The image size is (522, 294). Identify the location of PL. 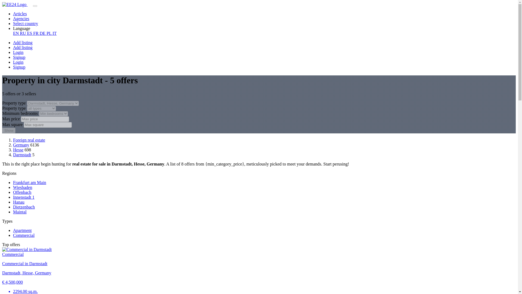
(49, 33).